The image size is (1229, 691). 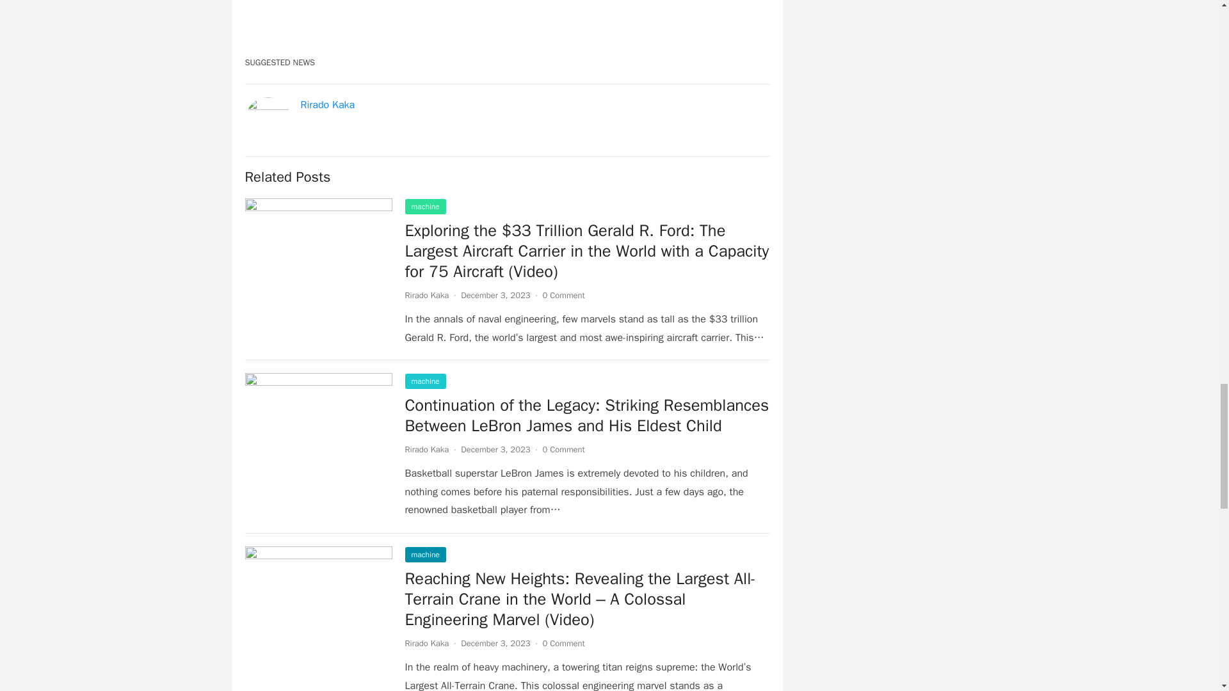 I want to click on Posts by Rirado Kaka, so click(x=426, y=449).